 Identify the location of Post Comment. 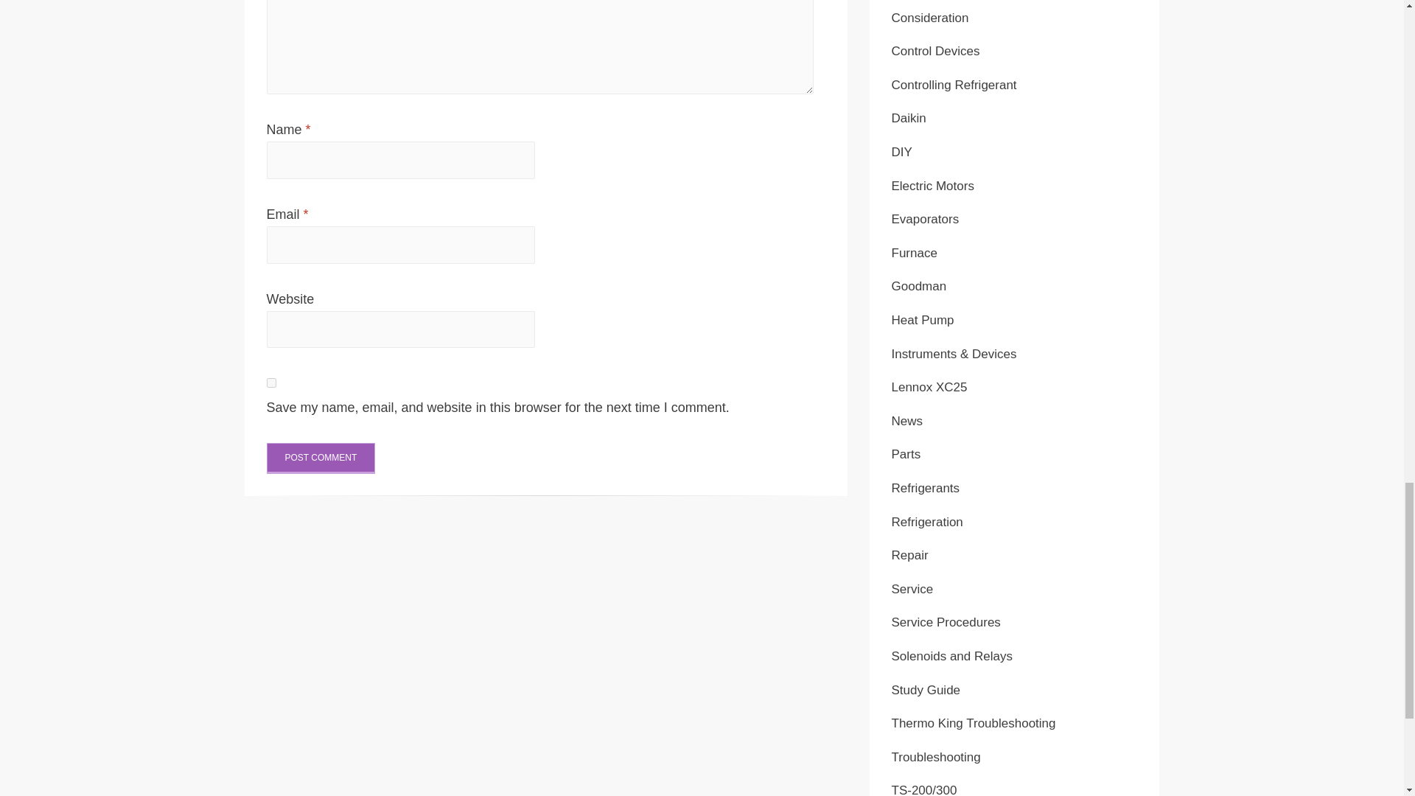
(321, 458).